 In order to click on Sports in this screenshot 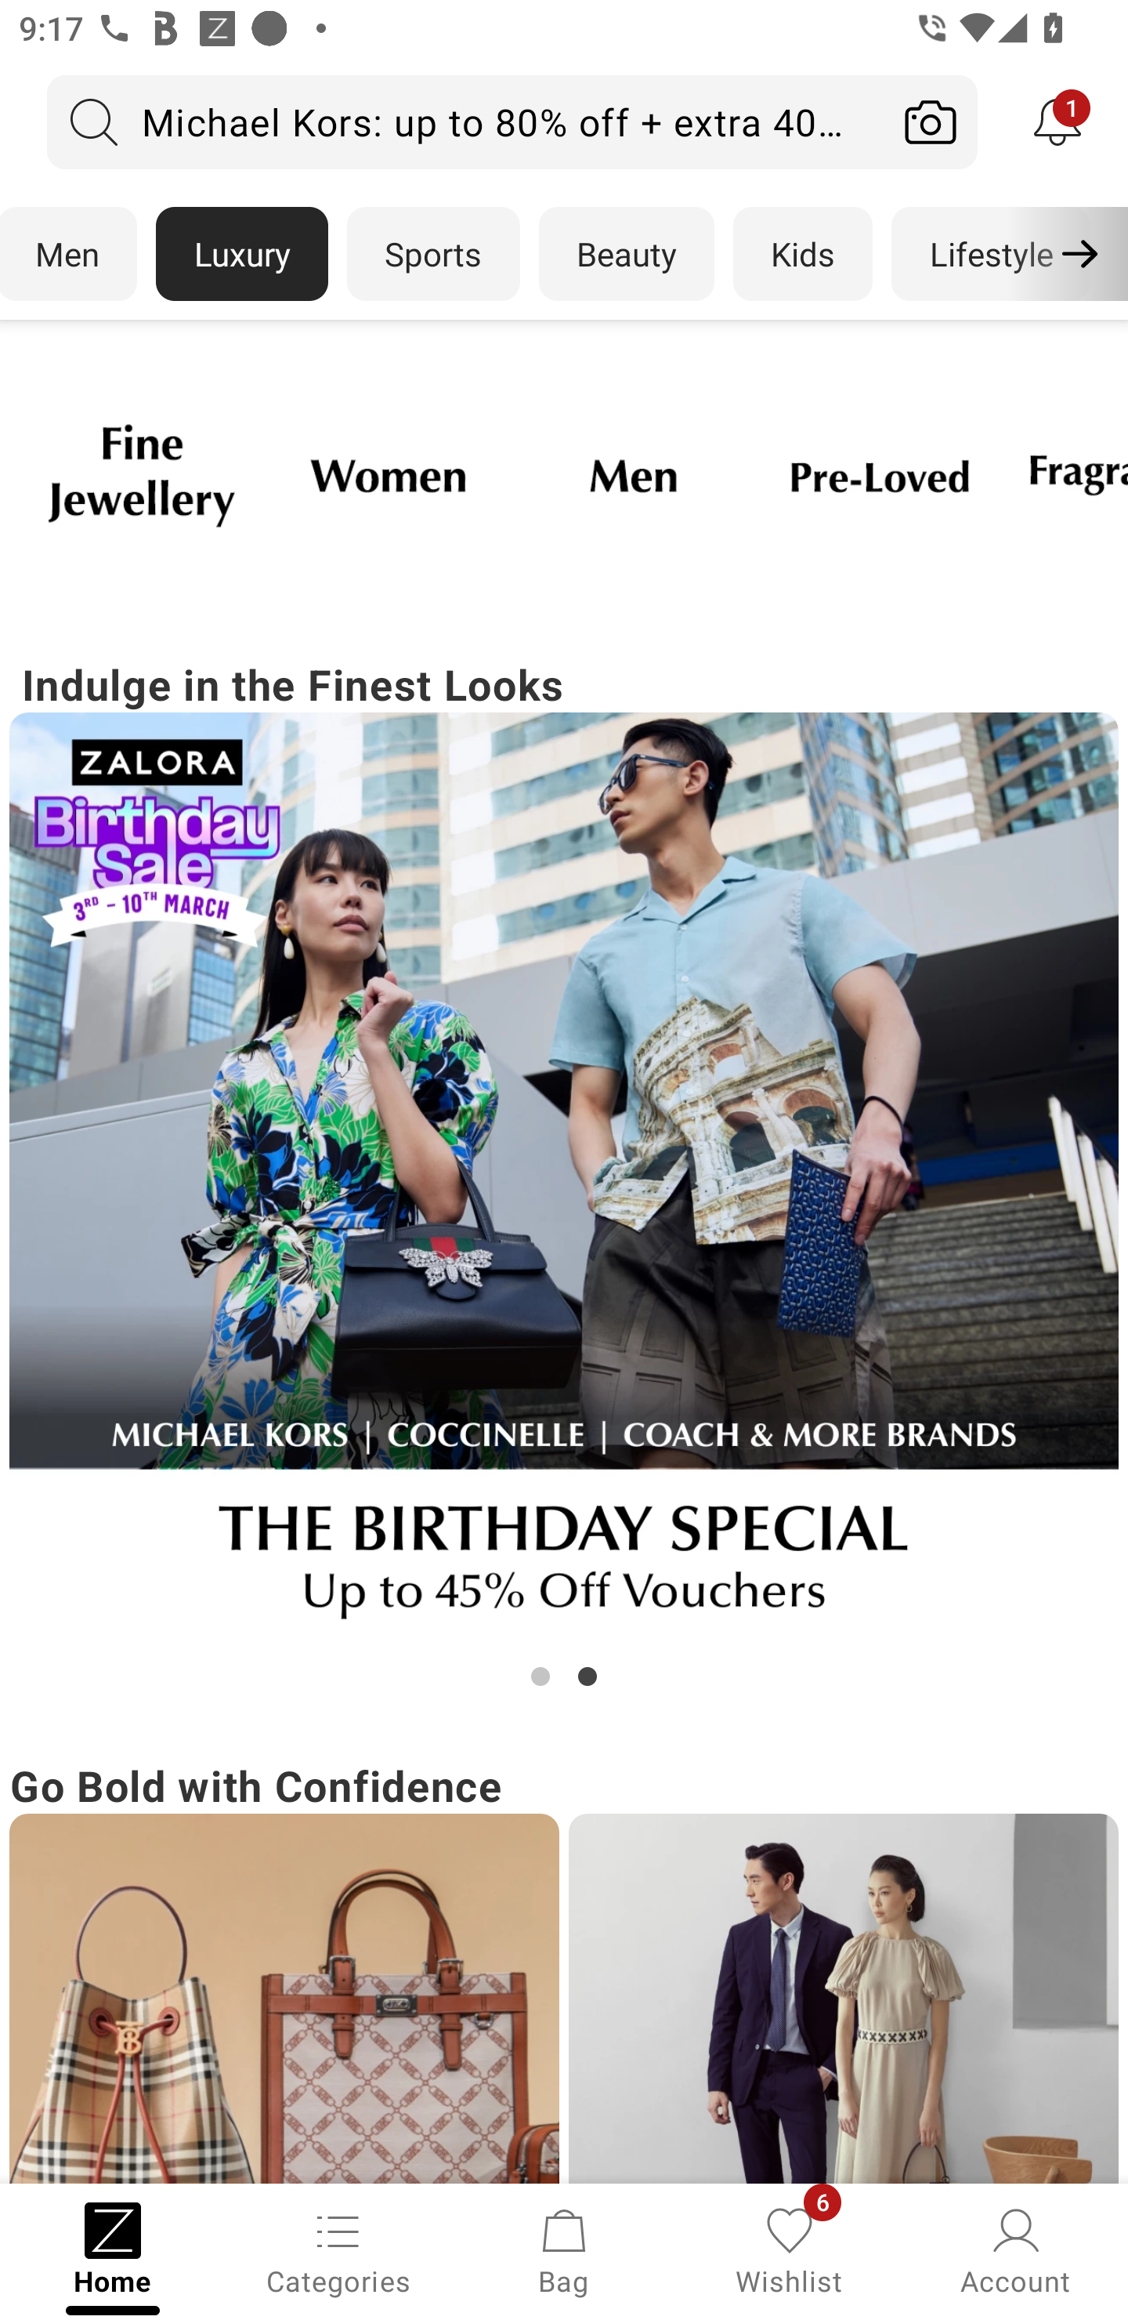, I will do `click(433, 254)`.